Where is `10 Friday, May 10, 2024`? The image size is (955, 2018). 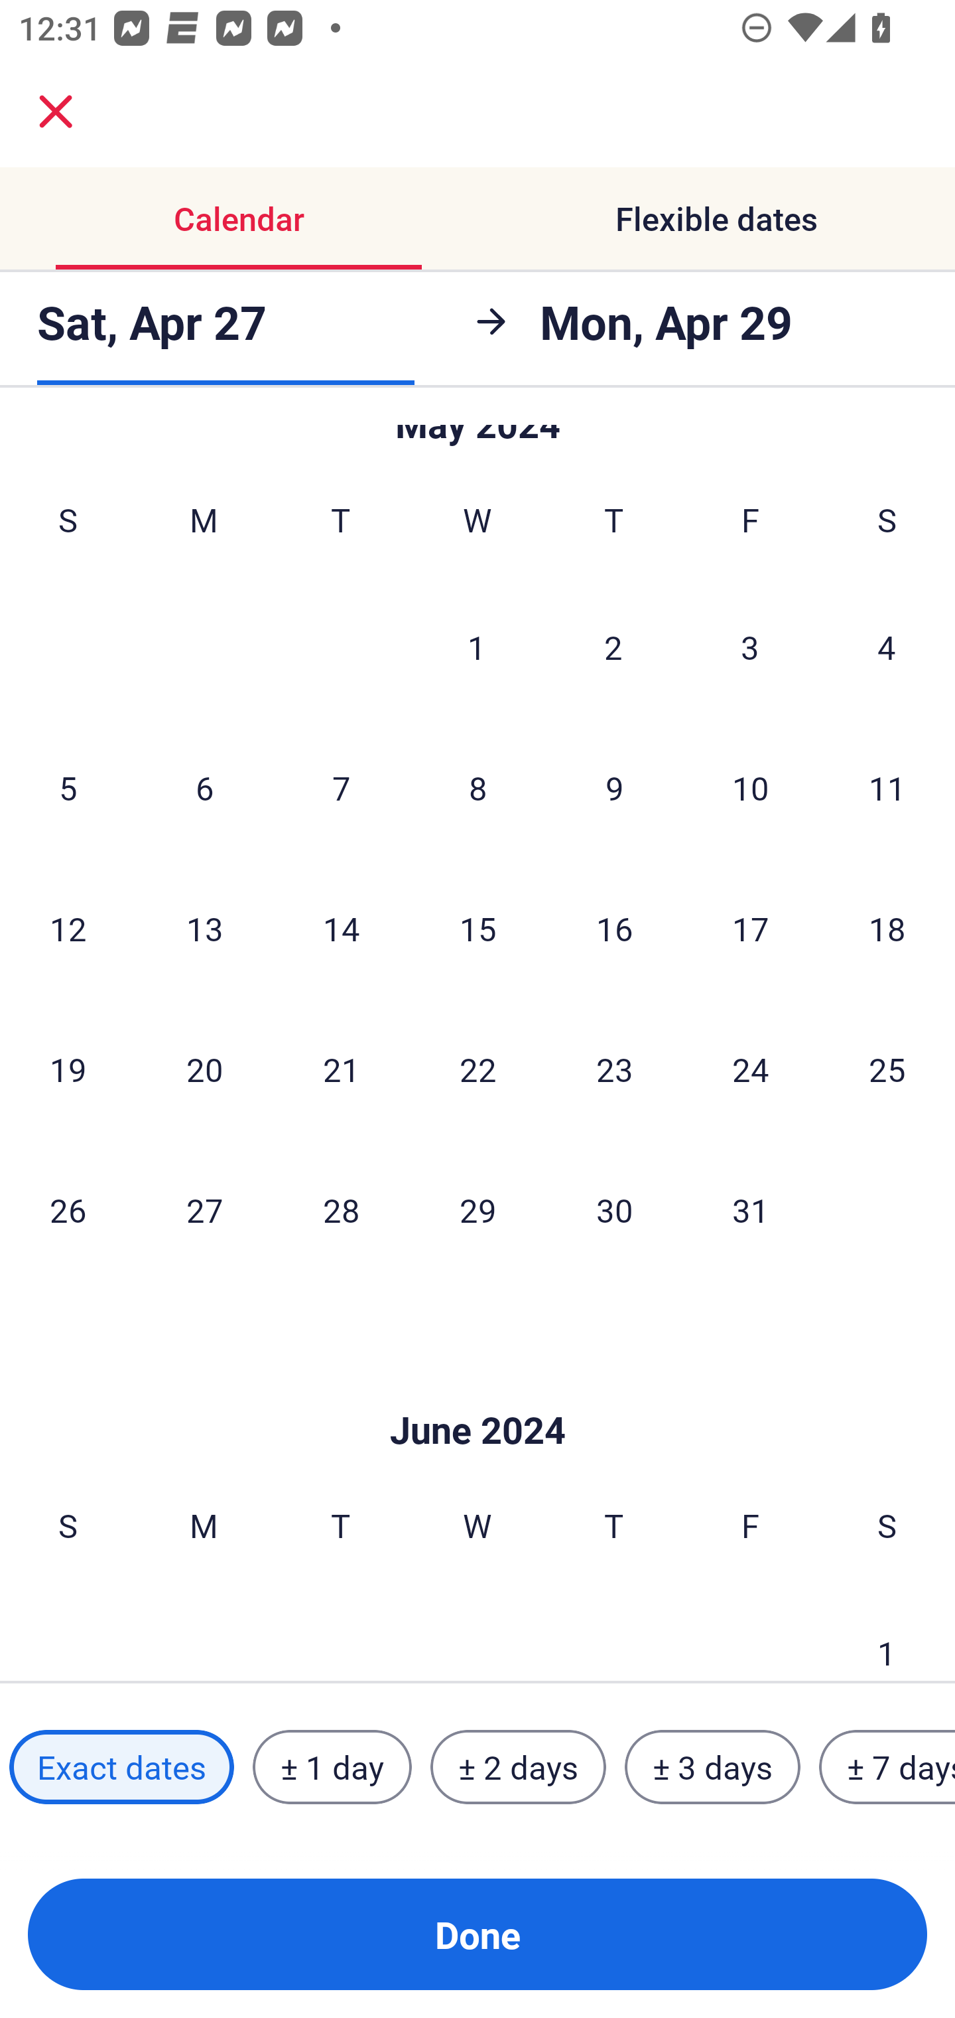
10 Friday, May 10, 2024 is located at coordinates (751, 787).